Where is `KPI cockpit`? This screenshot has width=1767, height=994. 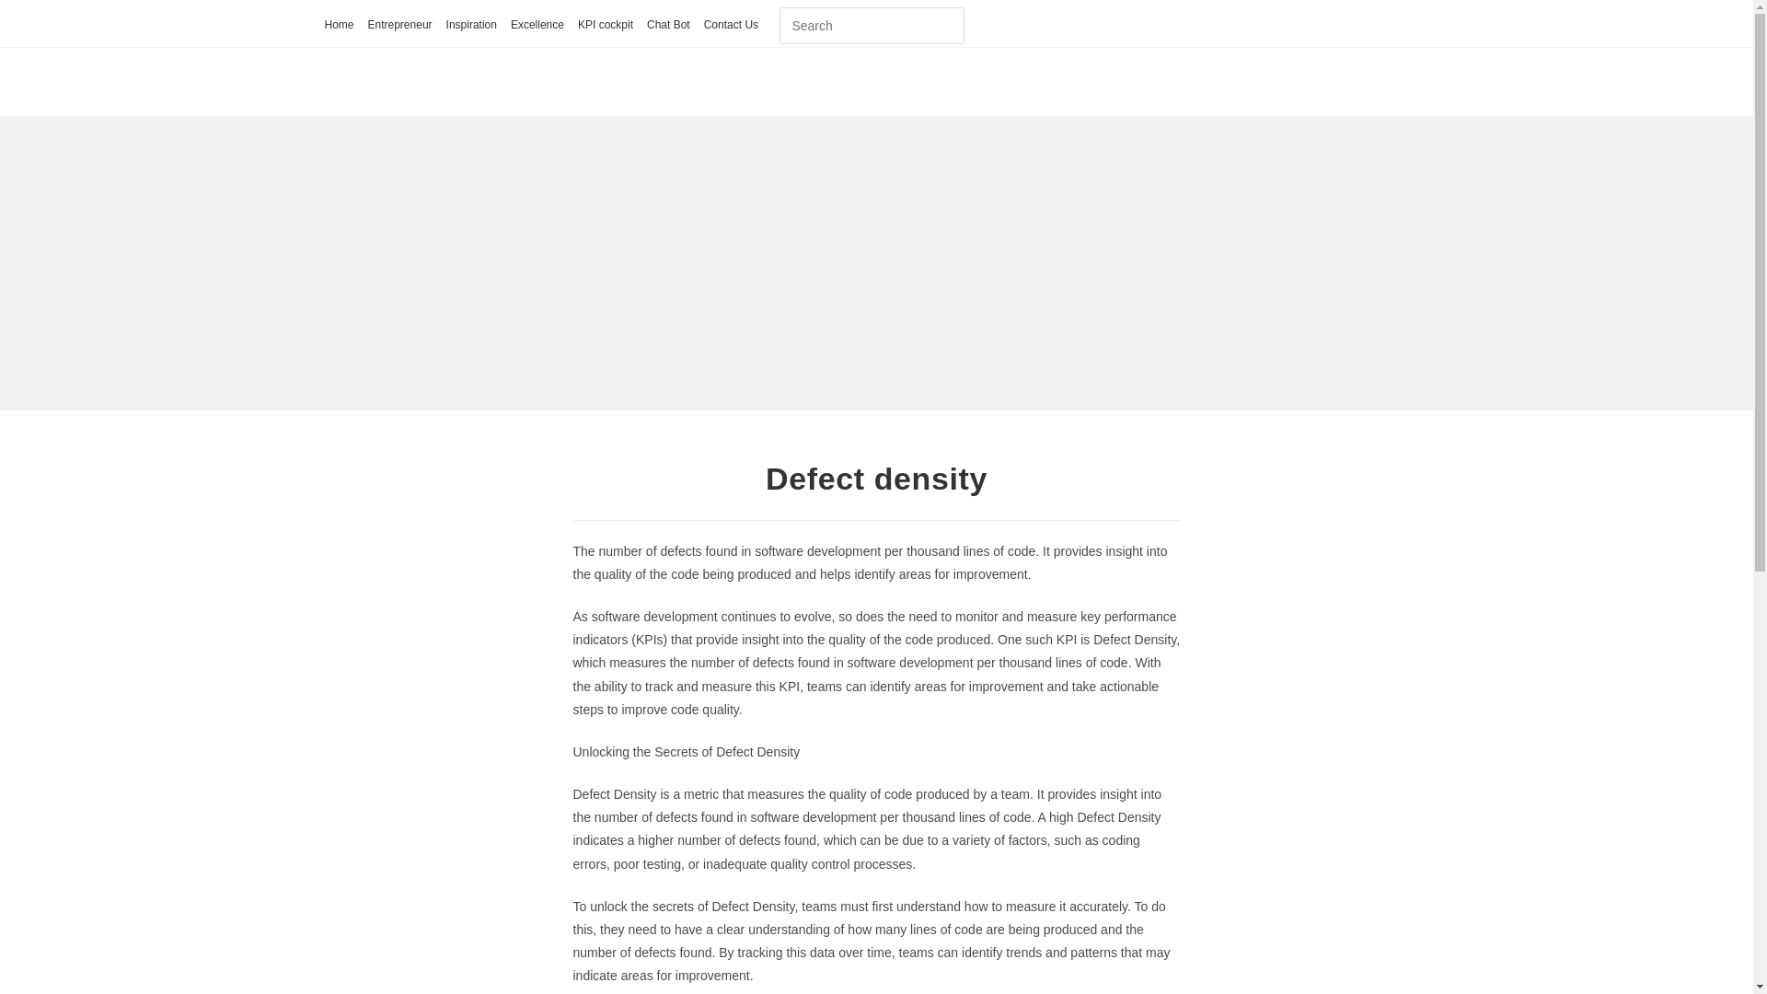
KPI cockpit is located at coordinates (605, 26).